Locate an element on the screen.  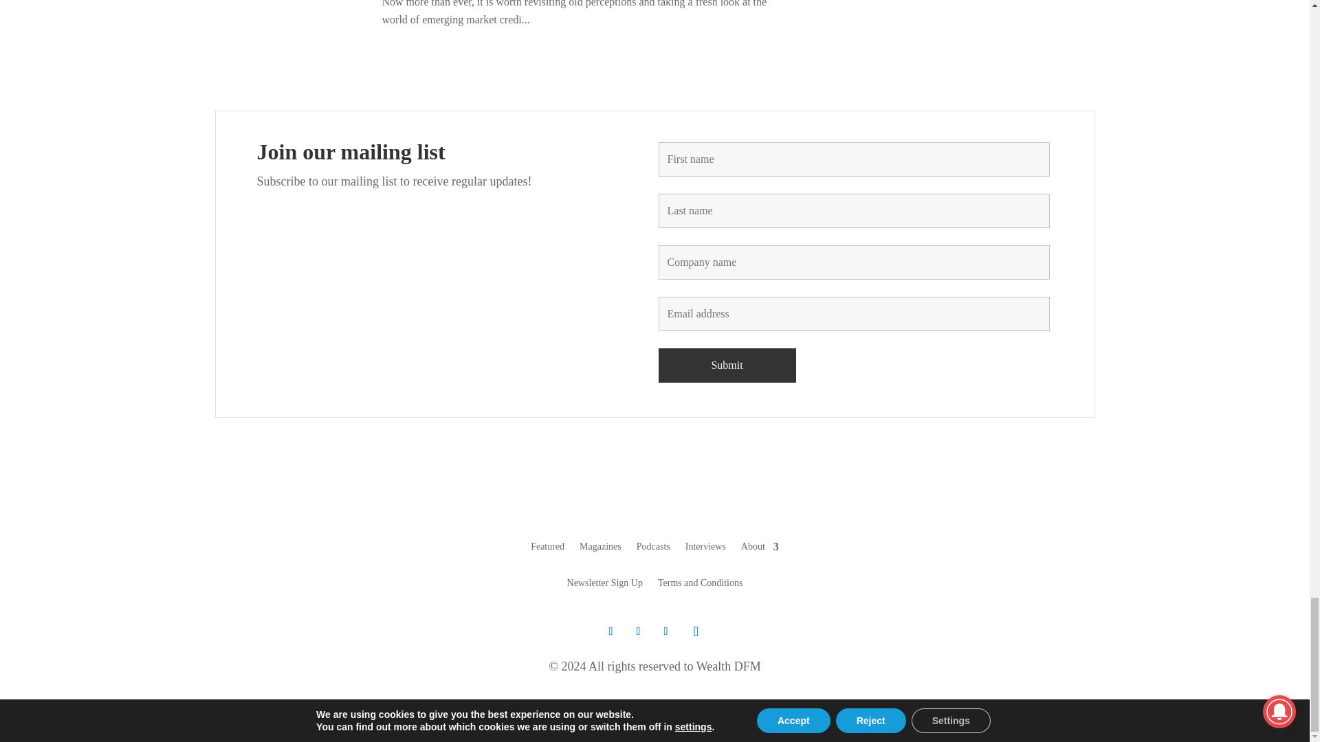
Follow on Instagram is located at coordinates (696, 631).